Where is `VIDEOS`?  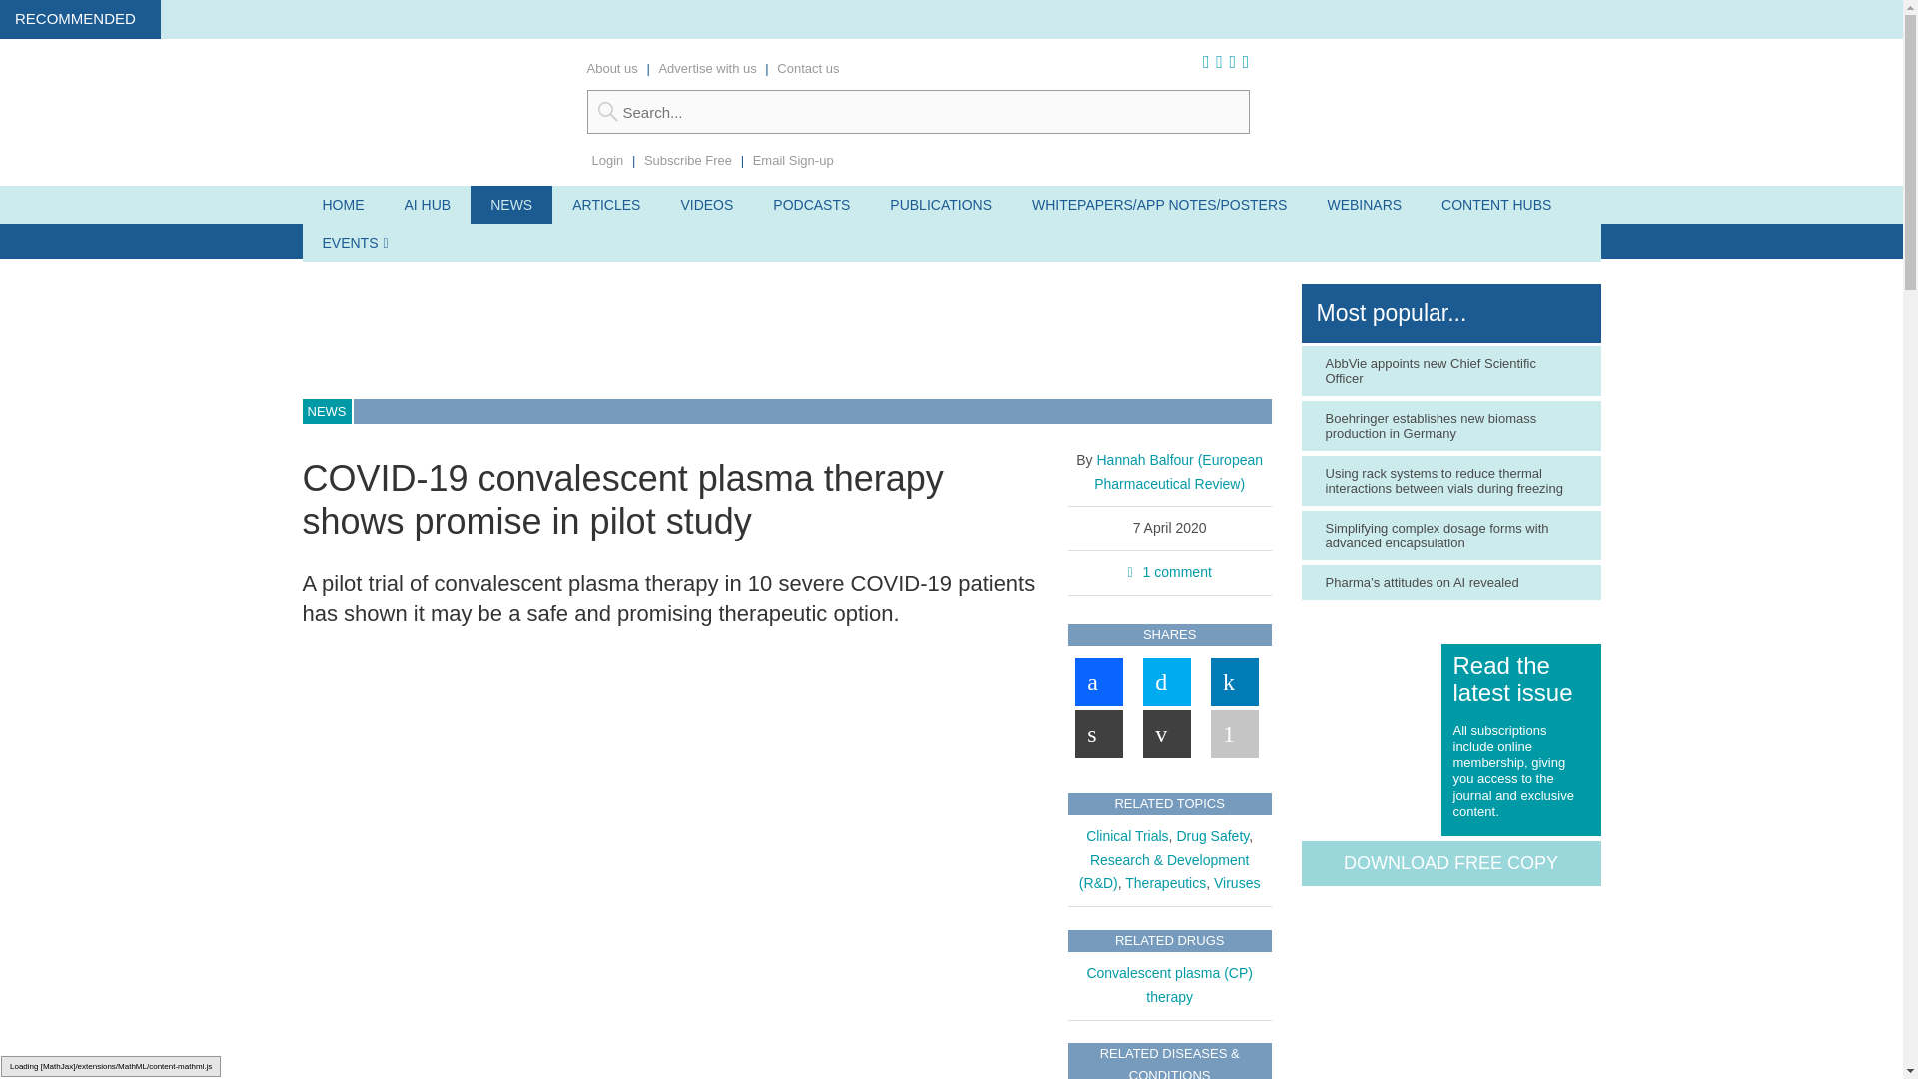 VIDEOS is located at coordinates (706, 204).